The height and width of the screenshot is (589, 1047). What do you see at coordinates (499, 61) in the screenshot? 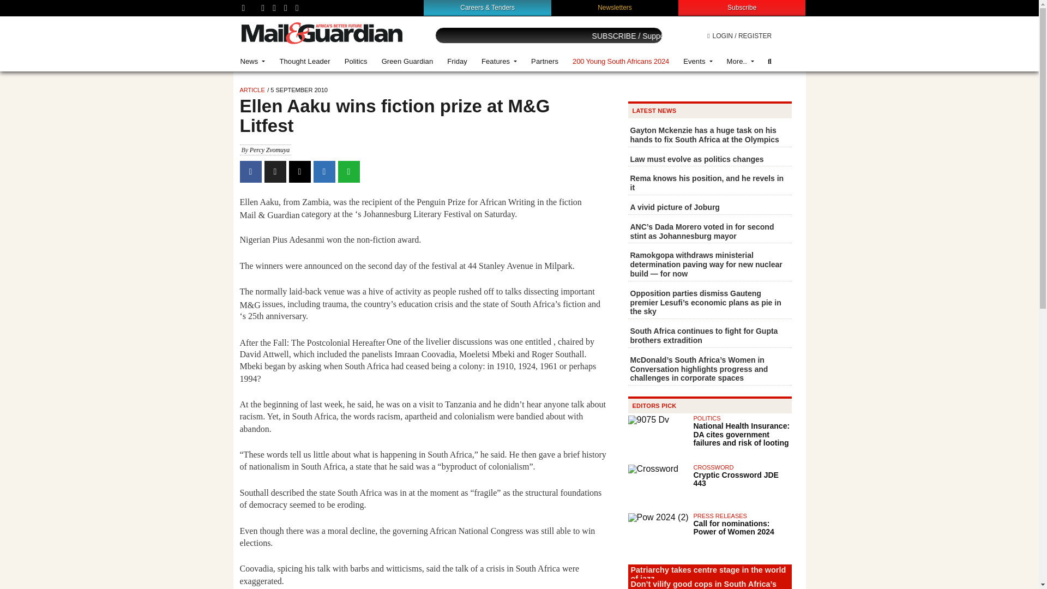
I see `Features` at bounding box center [499, 61].